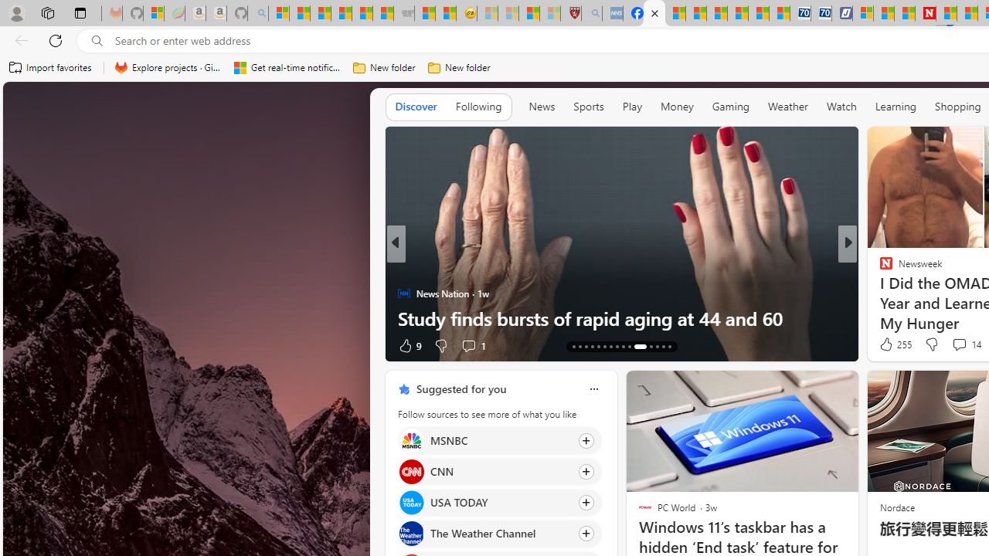 This screenshot has height=556, width=989. What do you see at coordinates (459, 68) in the screenshot?
I see `New folder` at bounding box center [459, 68].